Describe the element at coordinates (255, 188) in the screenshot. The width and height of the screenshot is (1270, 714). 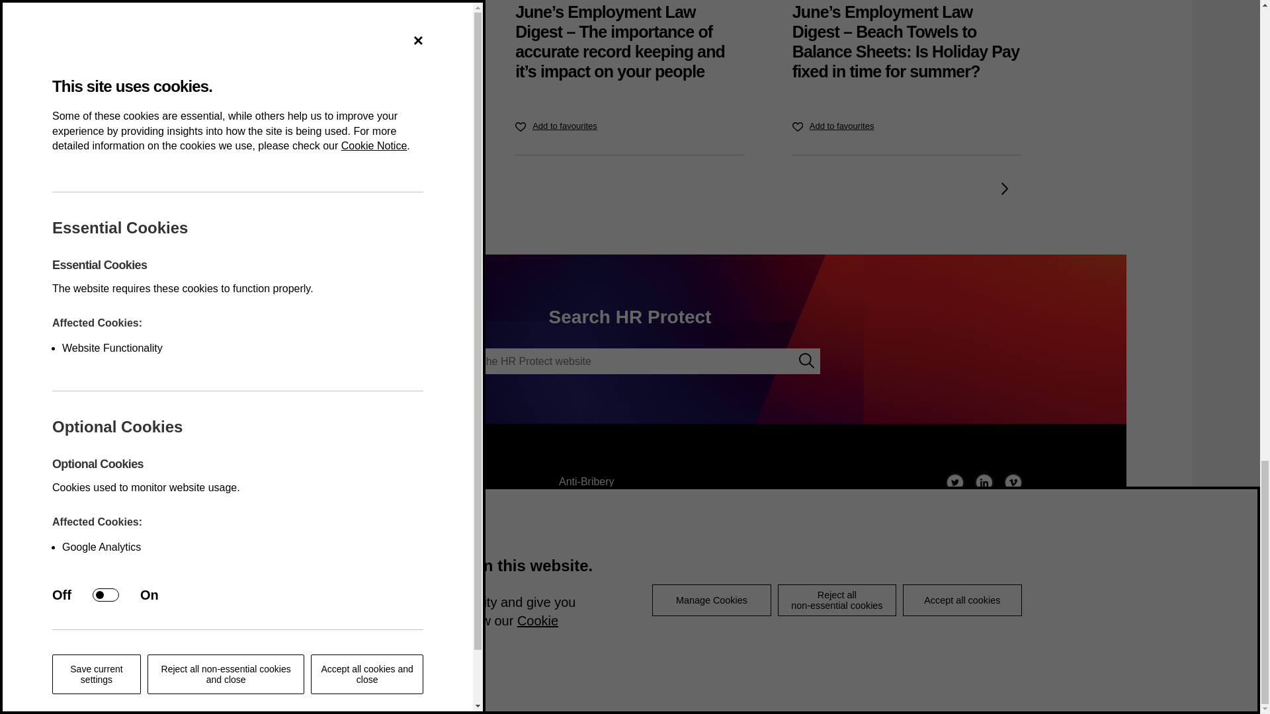
I see `Previous` at that location.